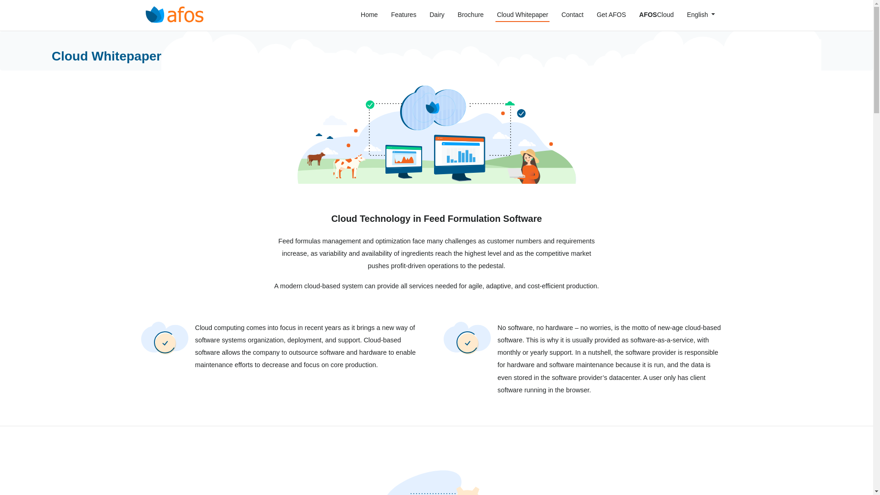  What do you see at coordinates (611, 15) in the screenshot?
I see `Get AFOS` at bounding box center [611, 15].